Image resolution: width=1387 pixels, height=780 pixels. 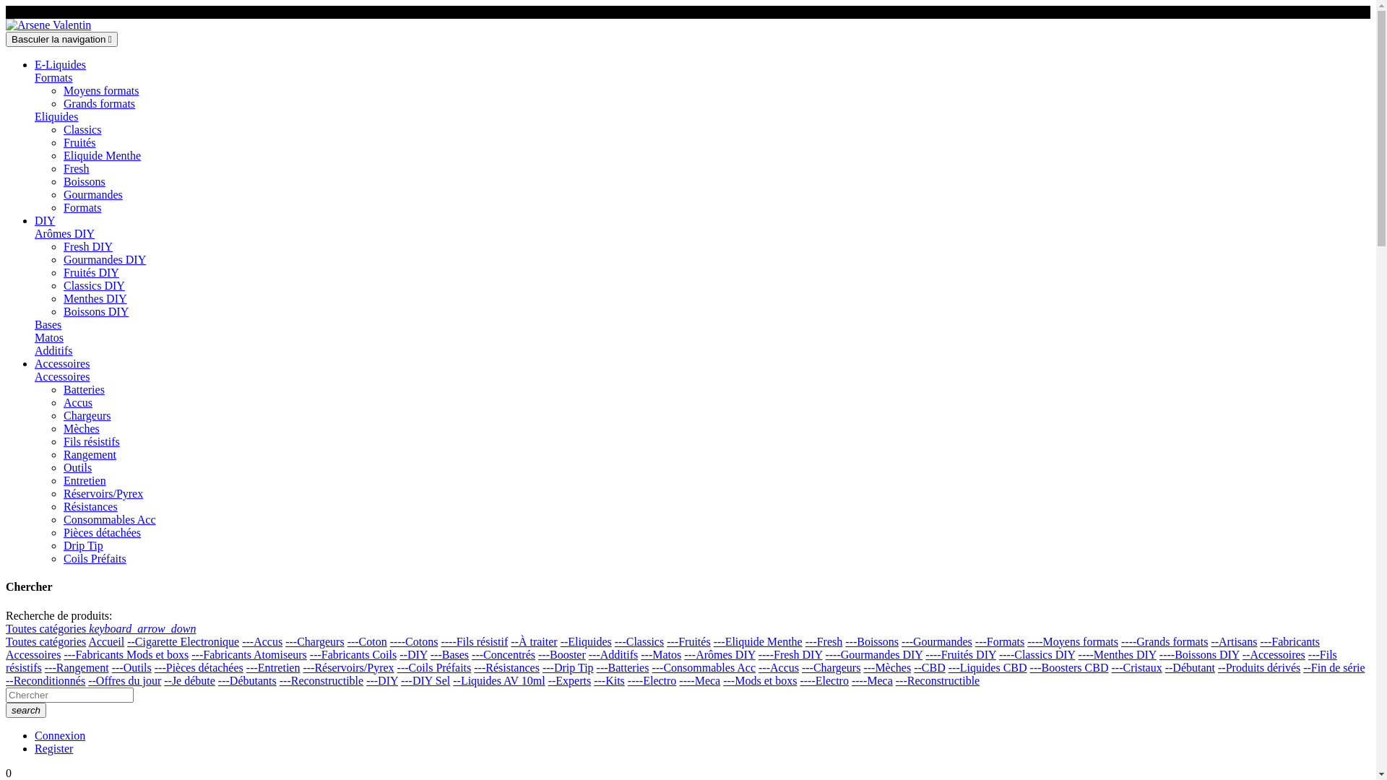 I want to click on ----Menthes DIY, so click(x=1118, y=654).